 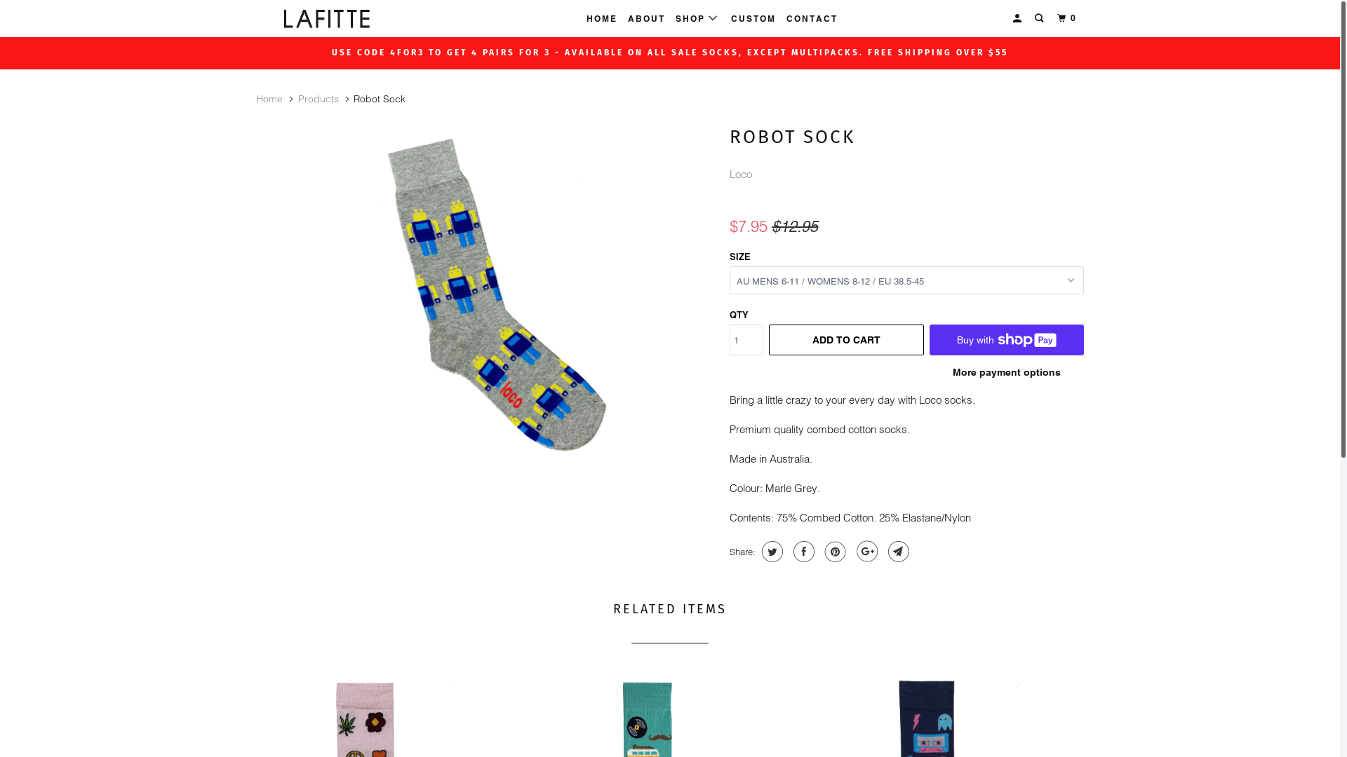 I want to click on HOME, so click(x=602, y=19).